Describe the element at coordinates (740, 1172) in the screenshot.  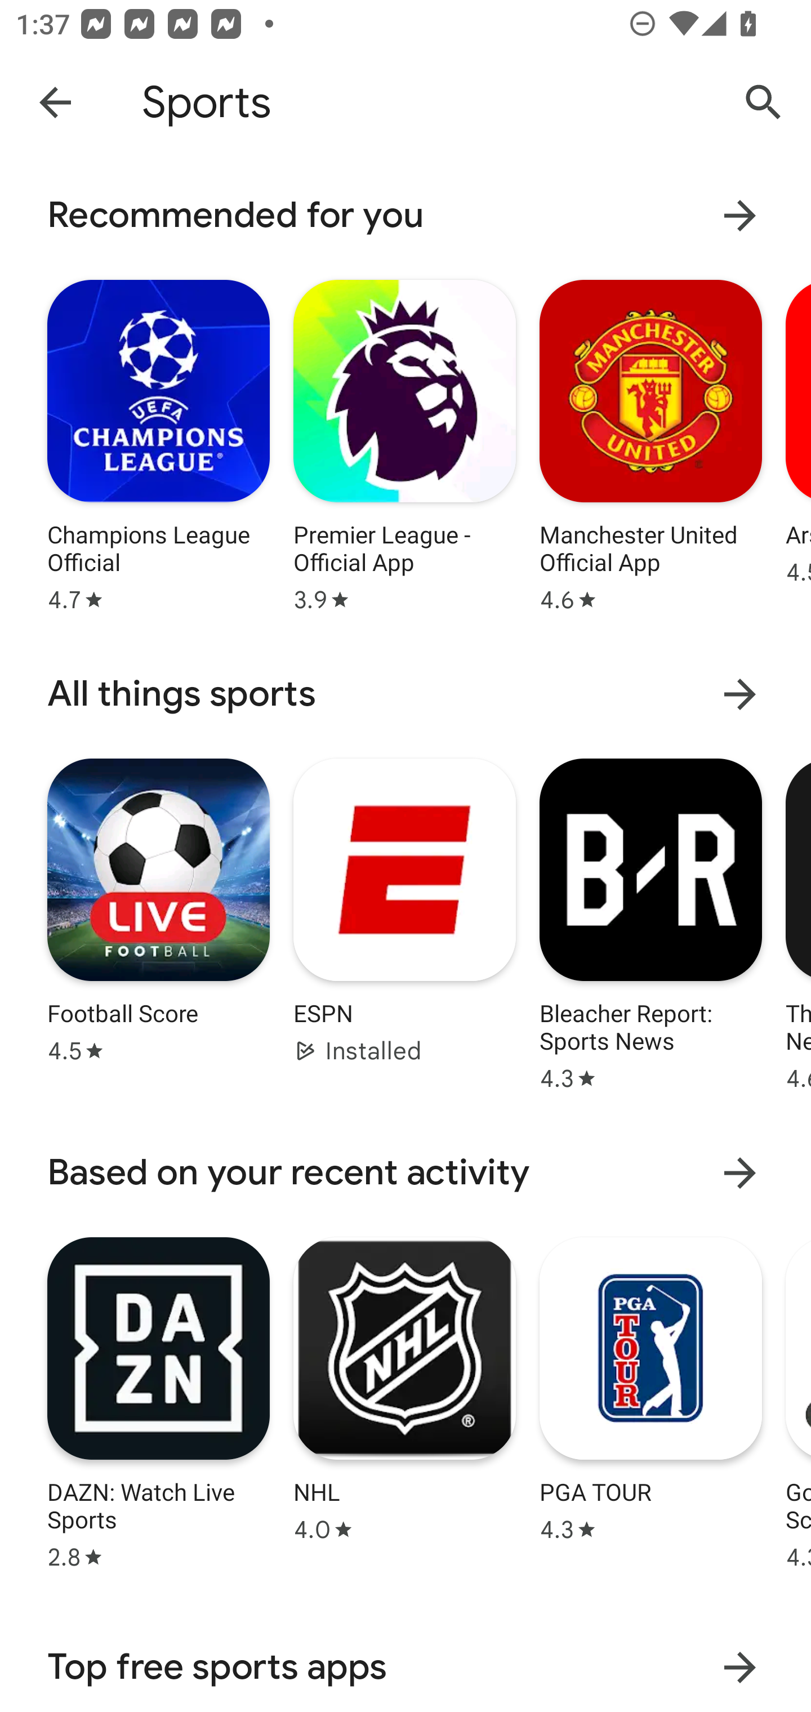
I see `More results for Based on your recent activity` at that location.